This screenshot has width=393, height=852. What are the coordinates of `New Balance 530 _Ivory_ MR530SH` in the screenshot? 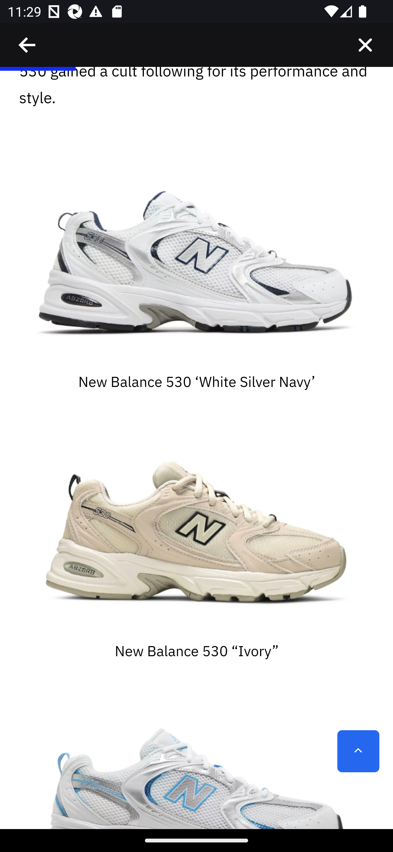 It's located at (196, 527).